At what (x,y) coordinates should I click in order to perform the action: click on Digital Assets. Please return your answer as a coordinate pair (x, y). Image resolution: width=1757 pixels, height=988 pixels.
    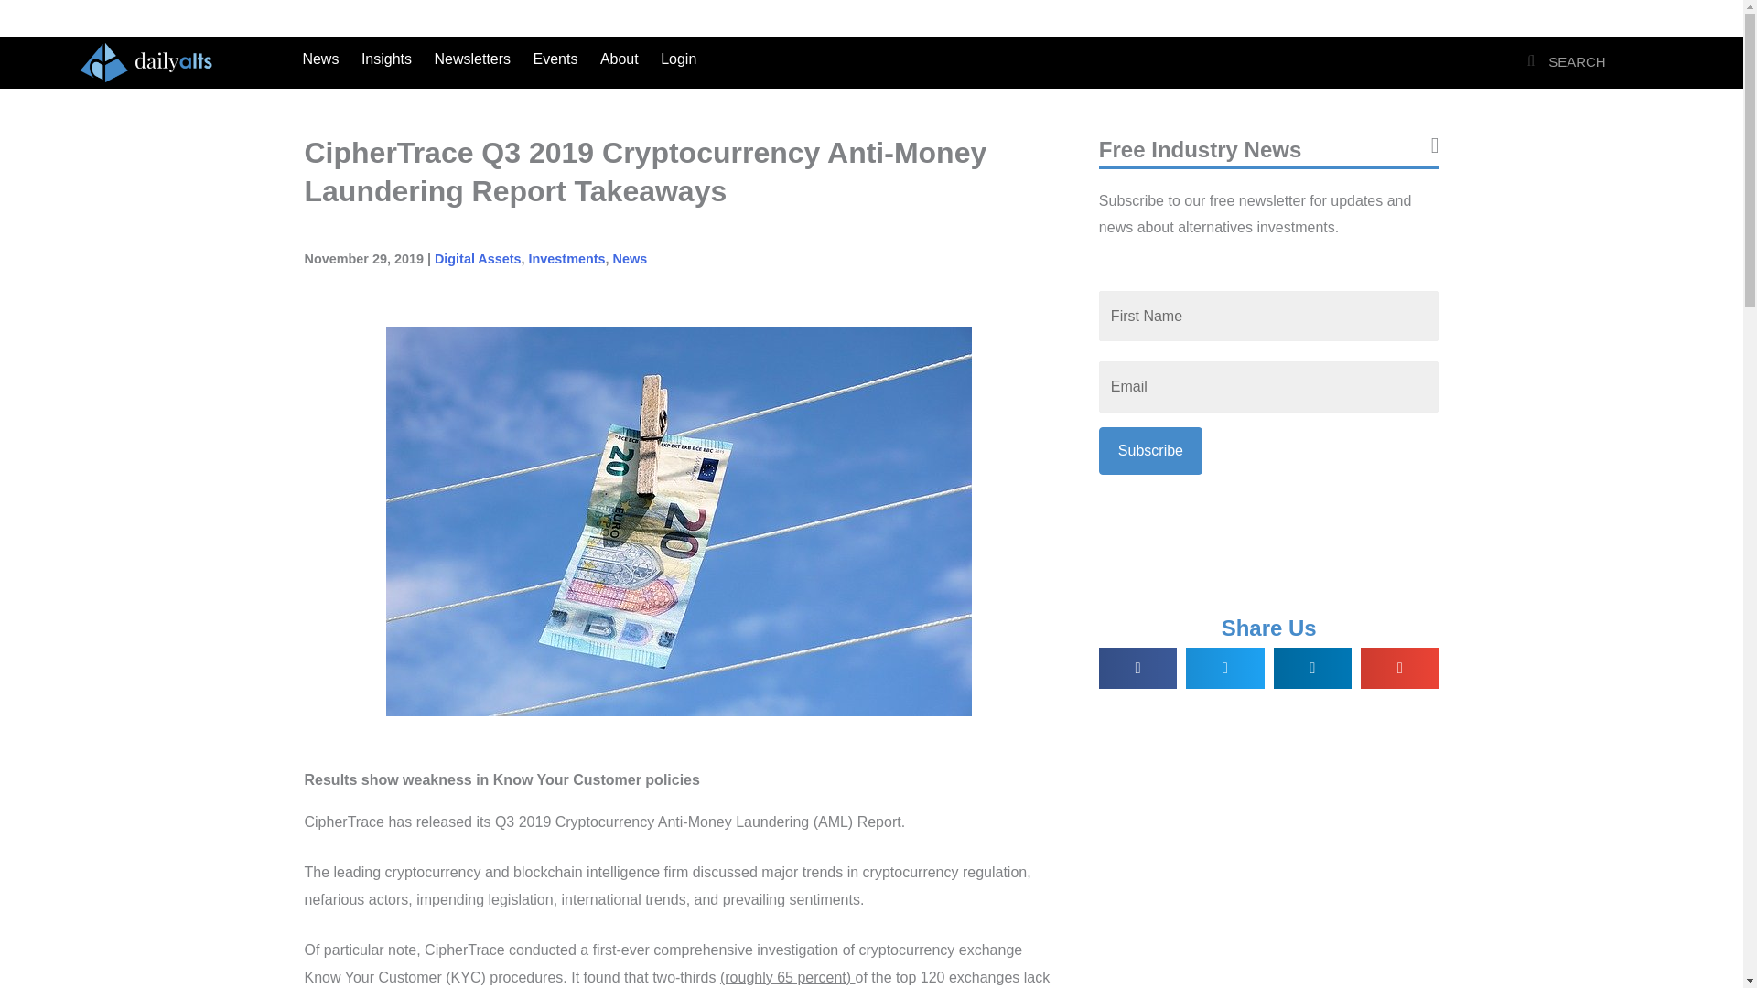
    Looking at the image, I should click on (478, 258).